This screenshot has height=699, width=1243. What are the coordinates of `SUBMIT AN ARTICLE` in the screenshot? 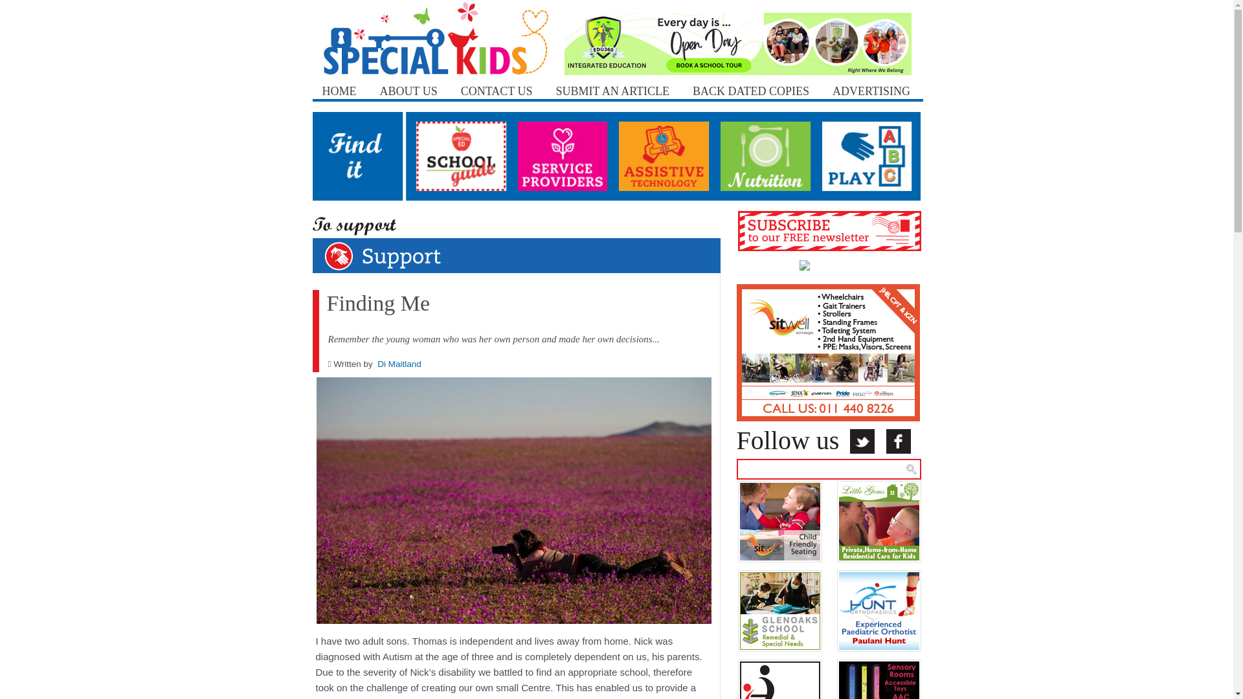 It's located at (612, 84).